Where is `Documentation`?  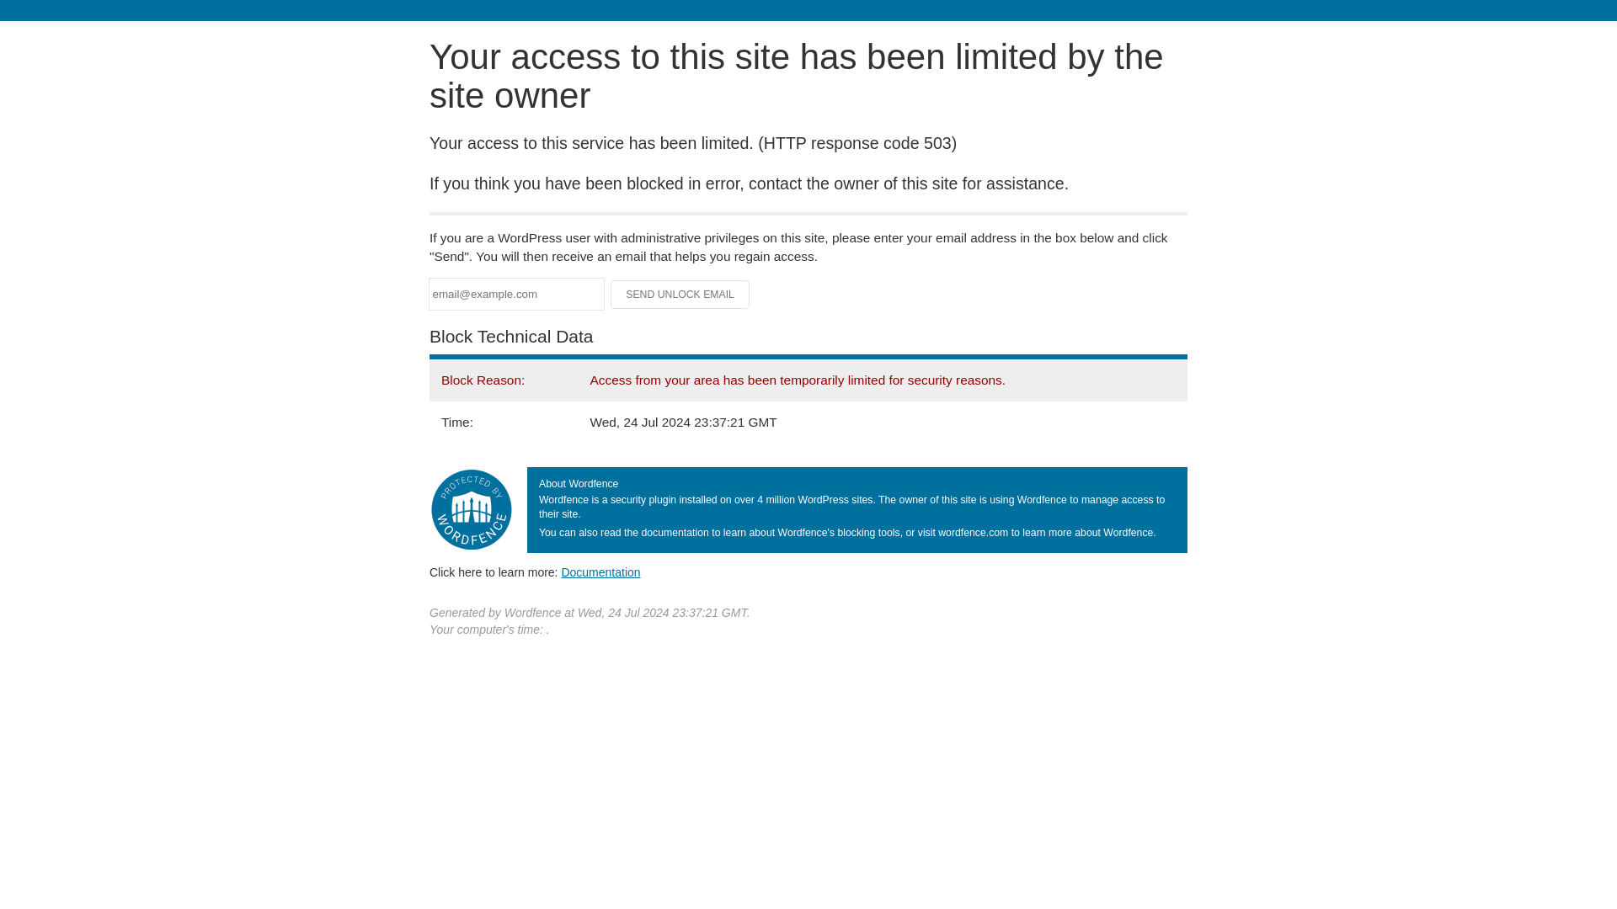 Documentation is located at coordinates (600, 571).